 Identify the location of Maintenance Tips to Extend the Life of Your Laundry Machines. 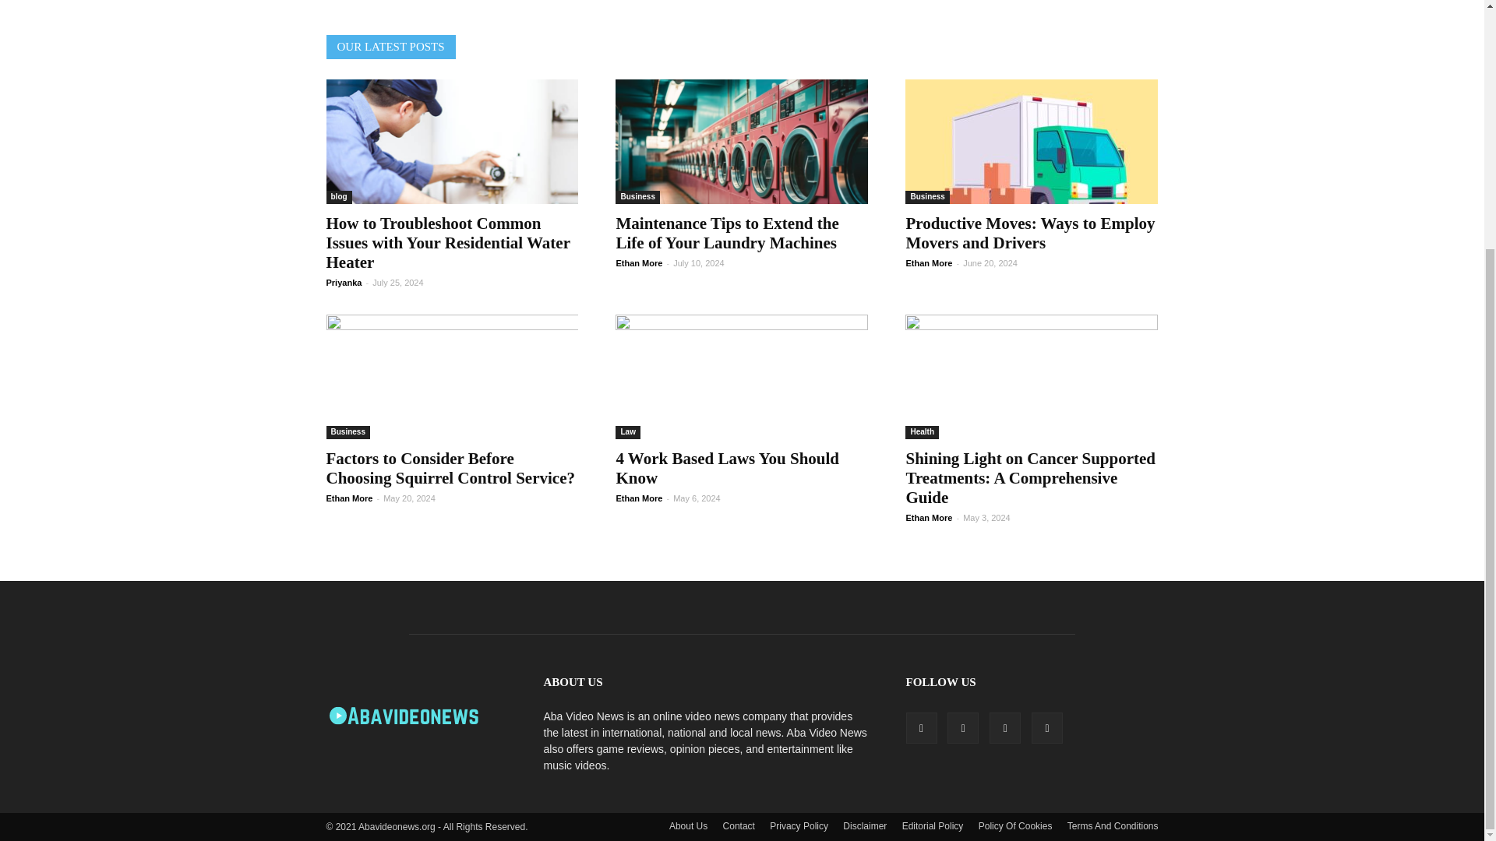
(741, 142).